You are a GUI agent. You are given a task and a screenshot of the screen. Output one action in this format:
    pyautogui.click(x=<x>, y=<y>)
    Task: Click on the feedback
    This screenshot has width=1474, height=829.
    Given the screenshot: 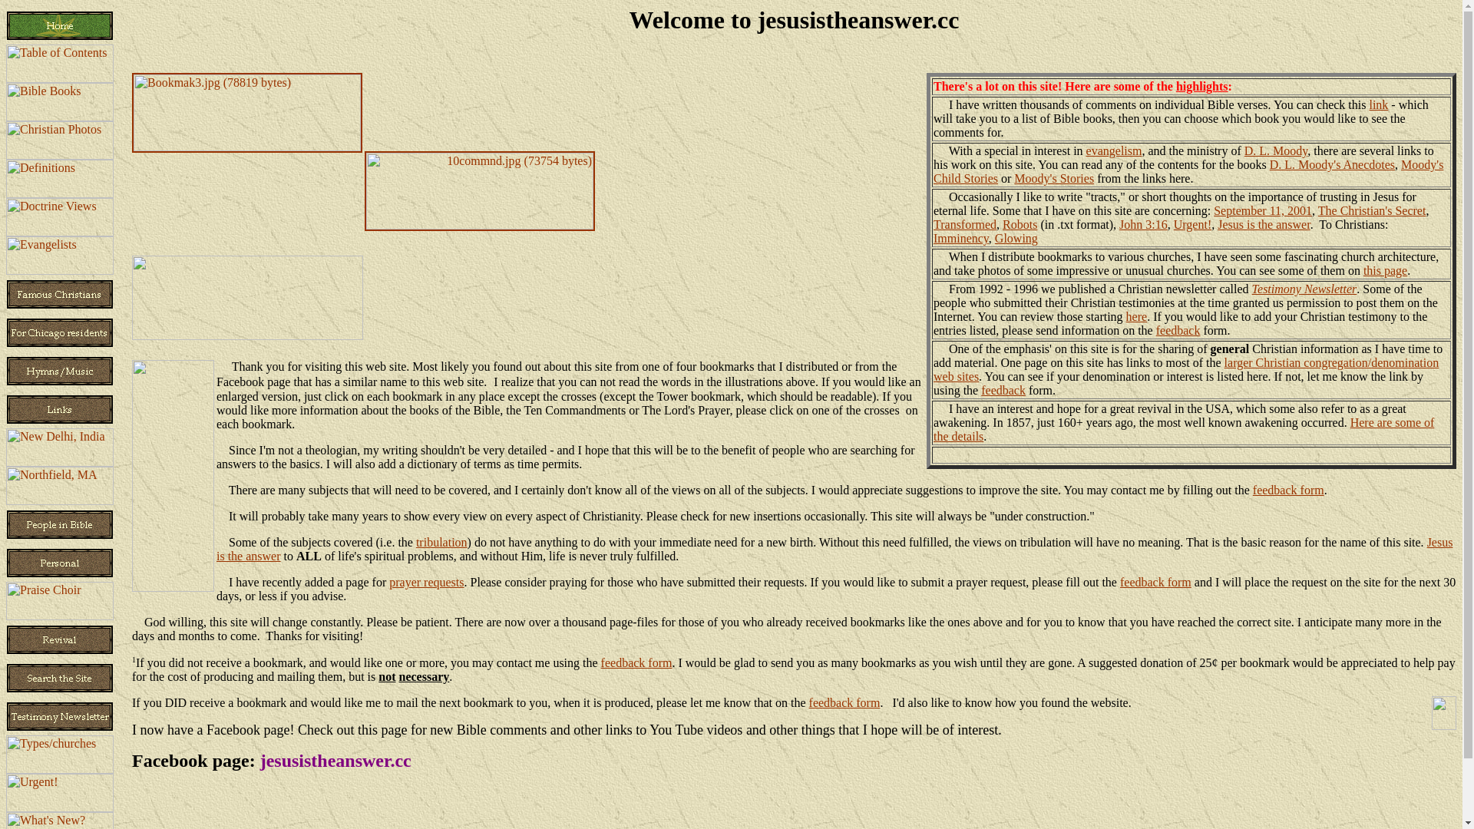 What is the action you would take?
    pyautogui.click(x=1003, y=390)
    